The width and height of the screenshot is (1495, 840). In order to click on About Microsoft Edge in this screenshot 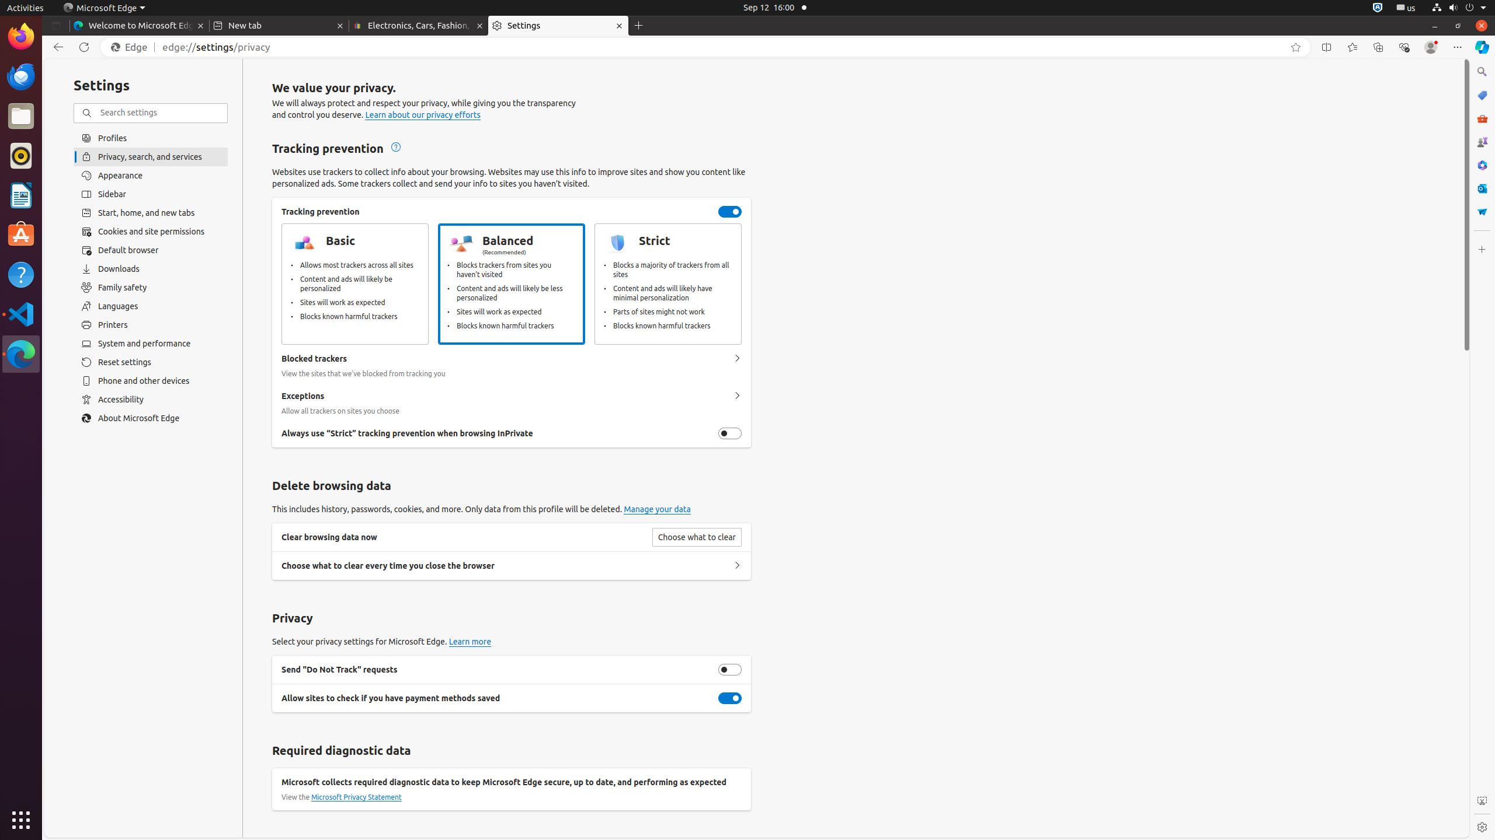, I will do `click(151, 418)`.